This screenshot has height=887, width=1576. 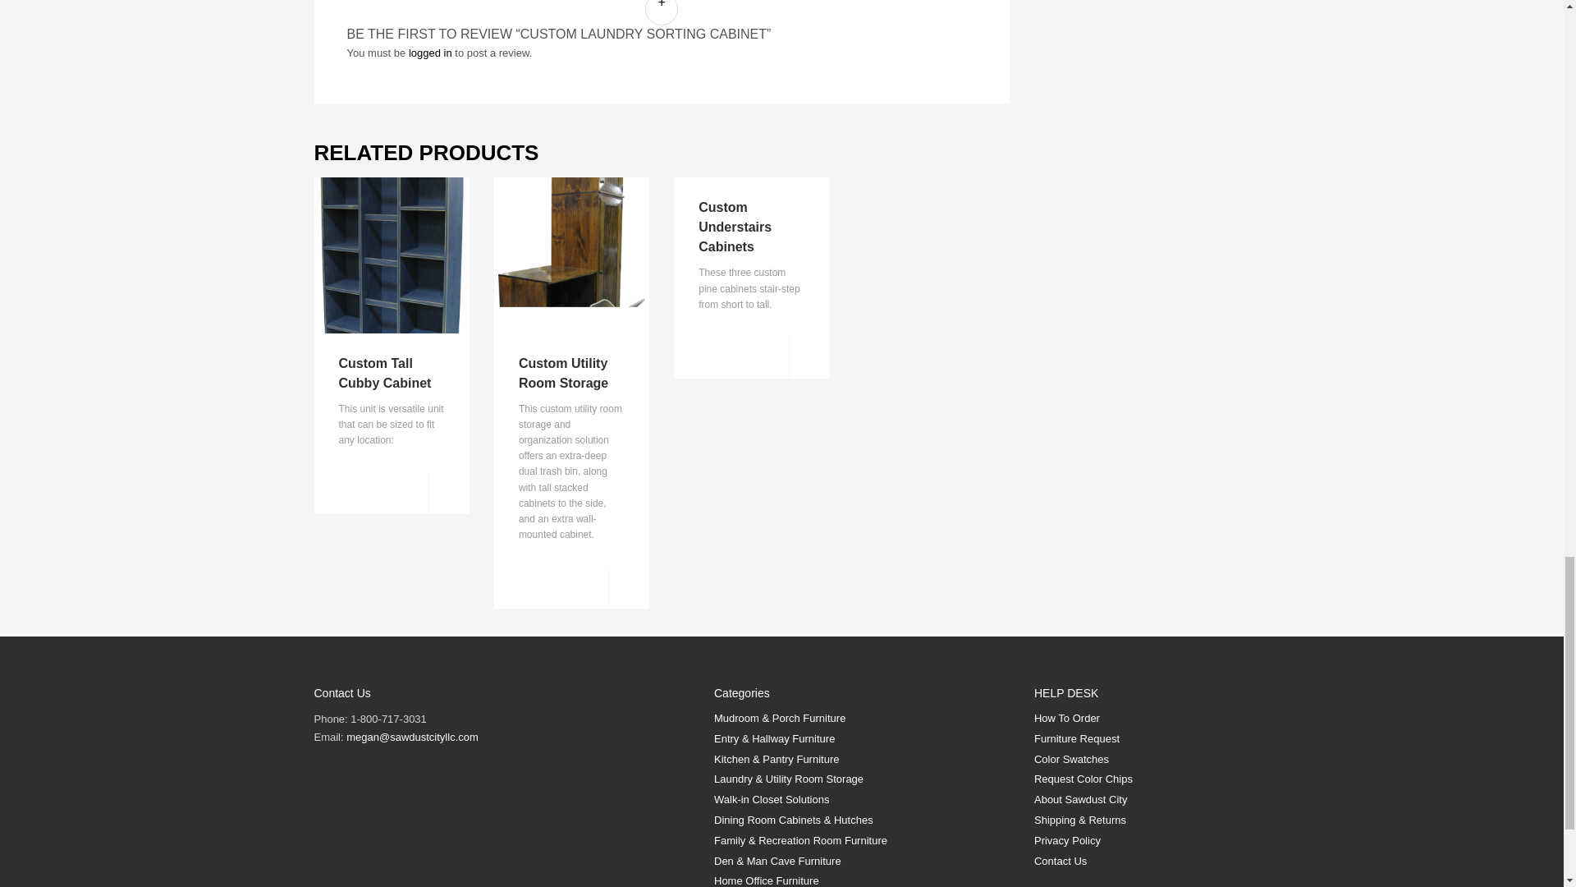 I want to click on MORE INFO, so click(x=449, y=493).